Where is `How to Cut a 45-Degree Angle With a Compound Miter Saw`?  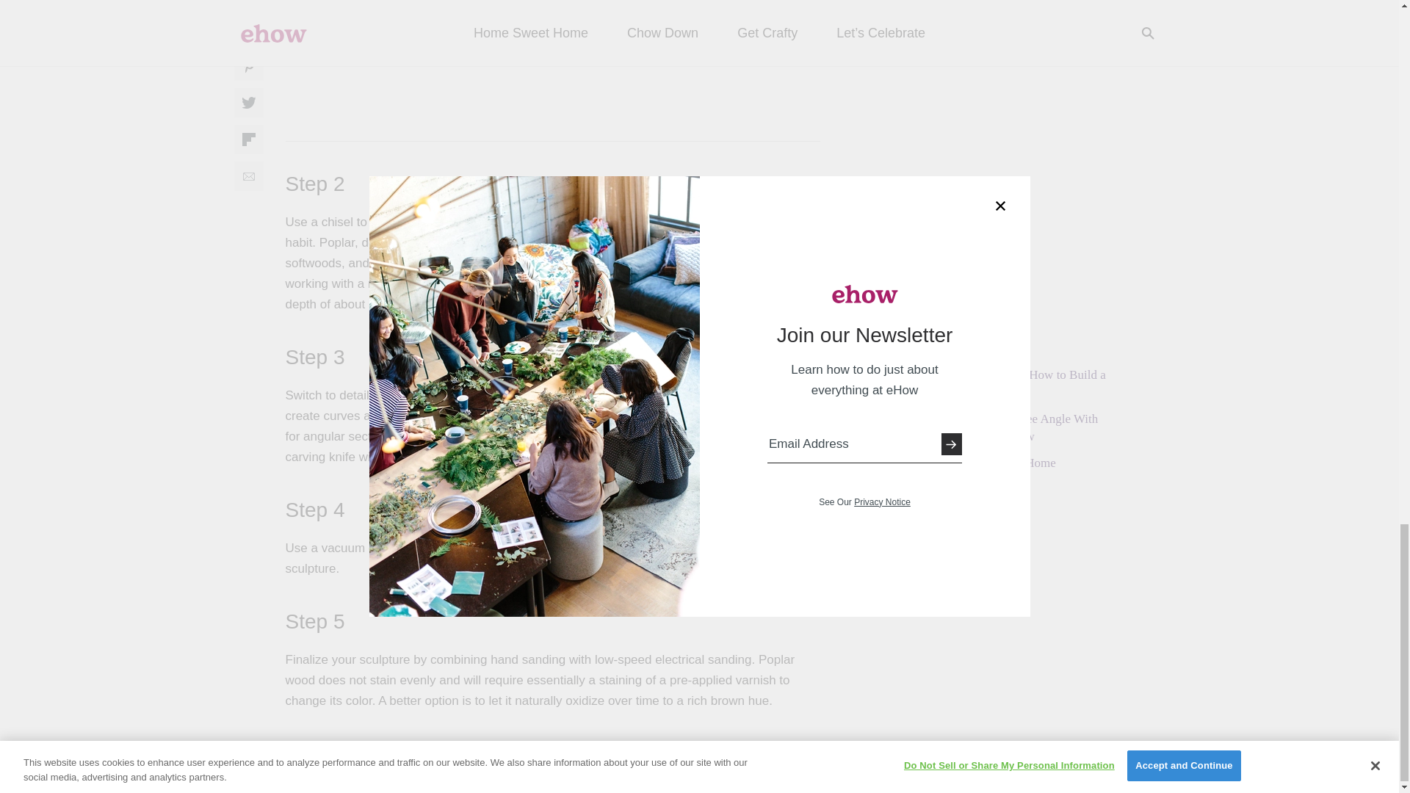
How to Cut a 45-Degree Angle With a Compound Miter Saw is located at coordinates (1006, 427).